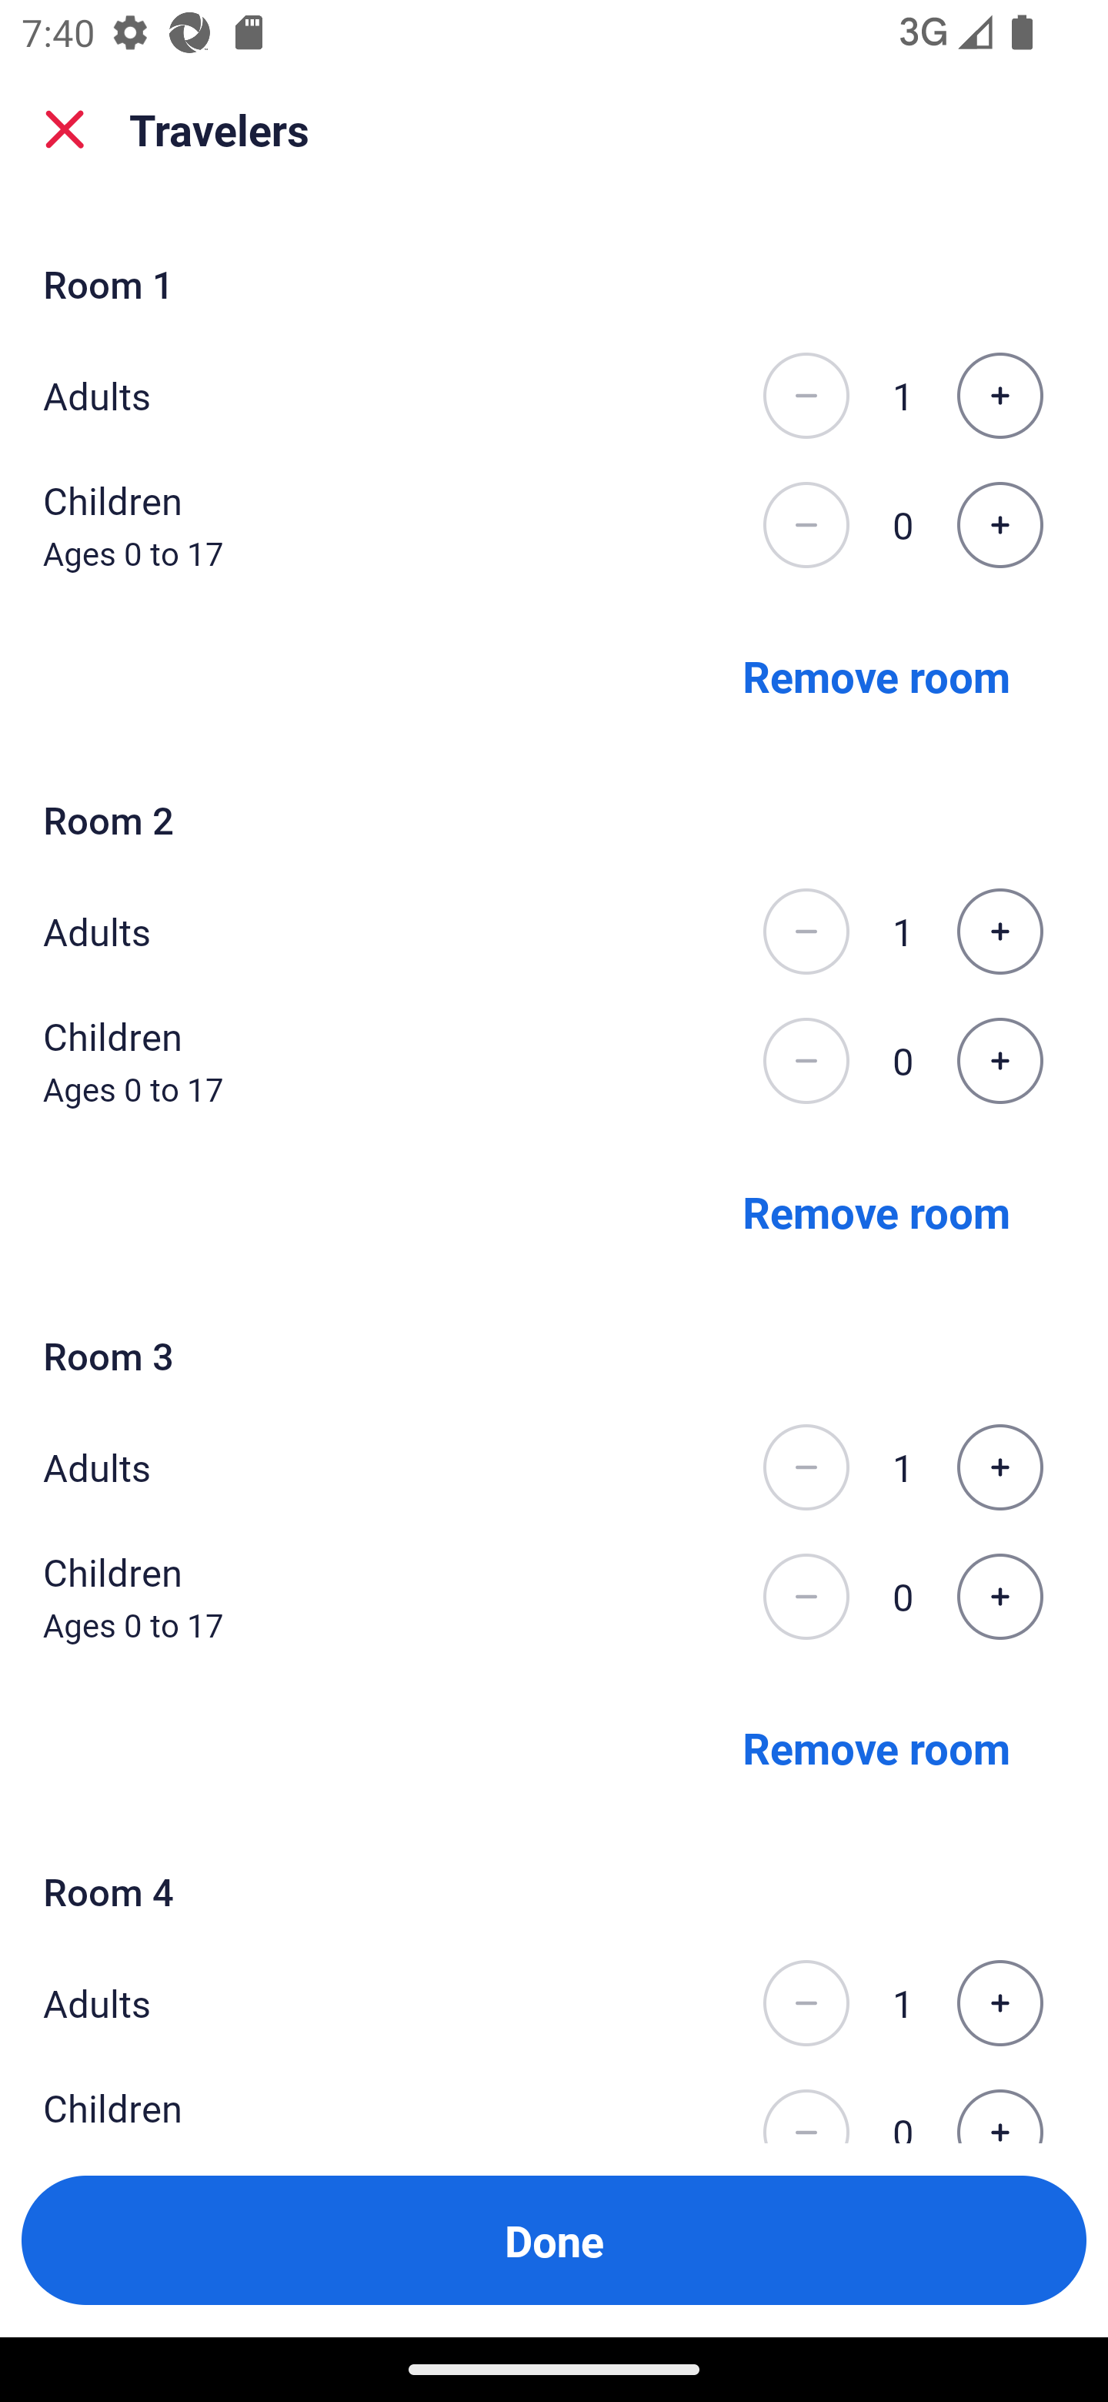 The width and height of the screenshot is (1108, 2402). I want to click on Decrease the number of adults, so click(806, 1467).